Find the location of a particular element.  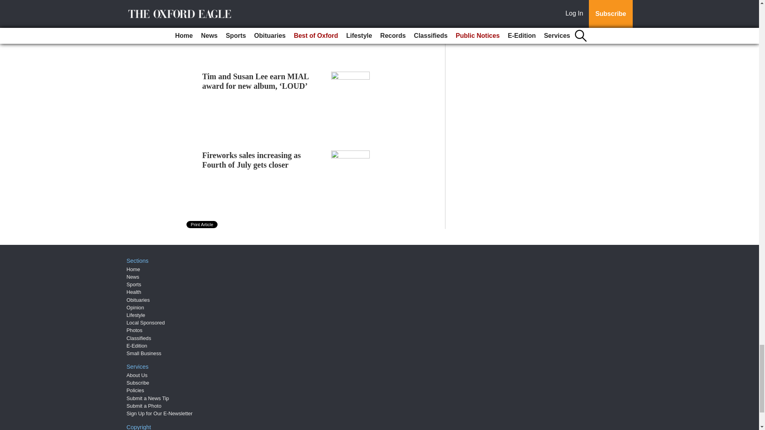

Home is located at coordinates (133, 269).